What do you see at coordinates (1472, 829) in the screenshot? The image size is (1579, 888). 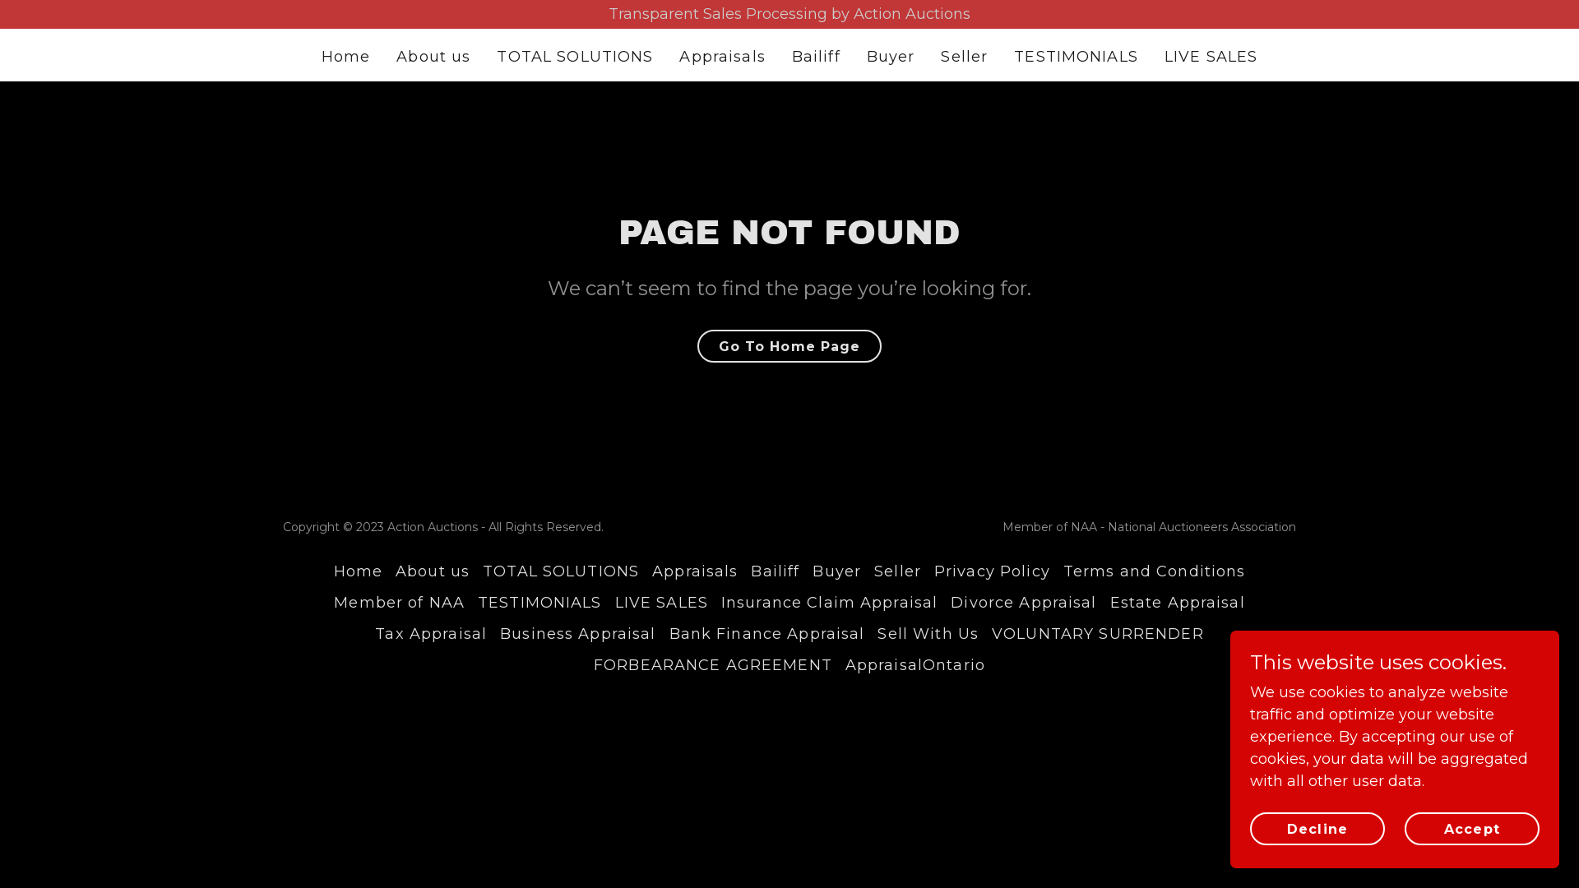 I see `Accept` at bounding box center [1472, 829].